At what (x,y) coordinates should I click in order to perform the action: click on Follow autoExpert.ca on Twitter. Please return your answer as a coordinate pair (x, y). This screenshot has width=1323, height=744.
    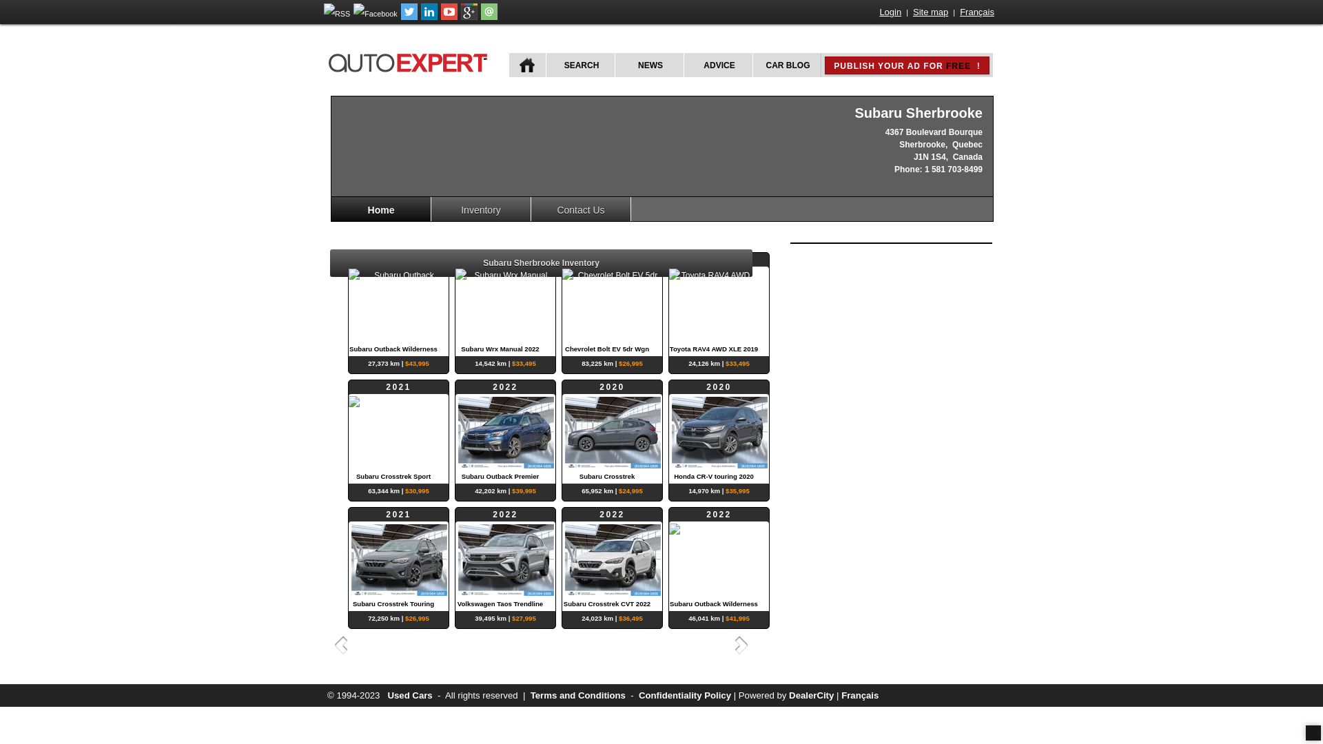
    Looking at the image, I should click on (409, 17).